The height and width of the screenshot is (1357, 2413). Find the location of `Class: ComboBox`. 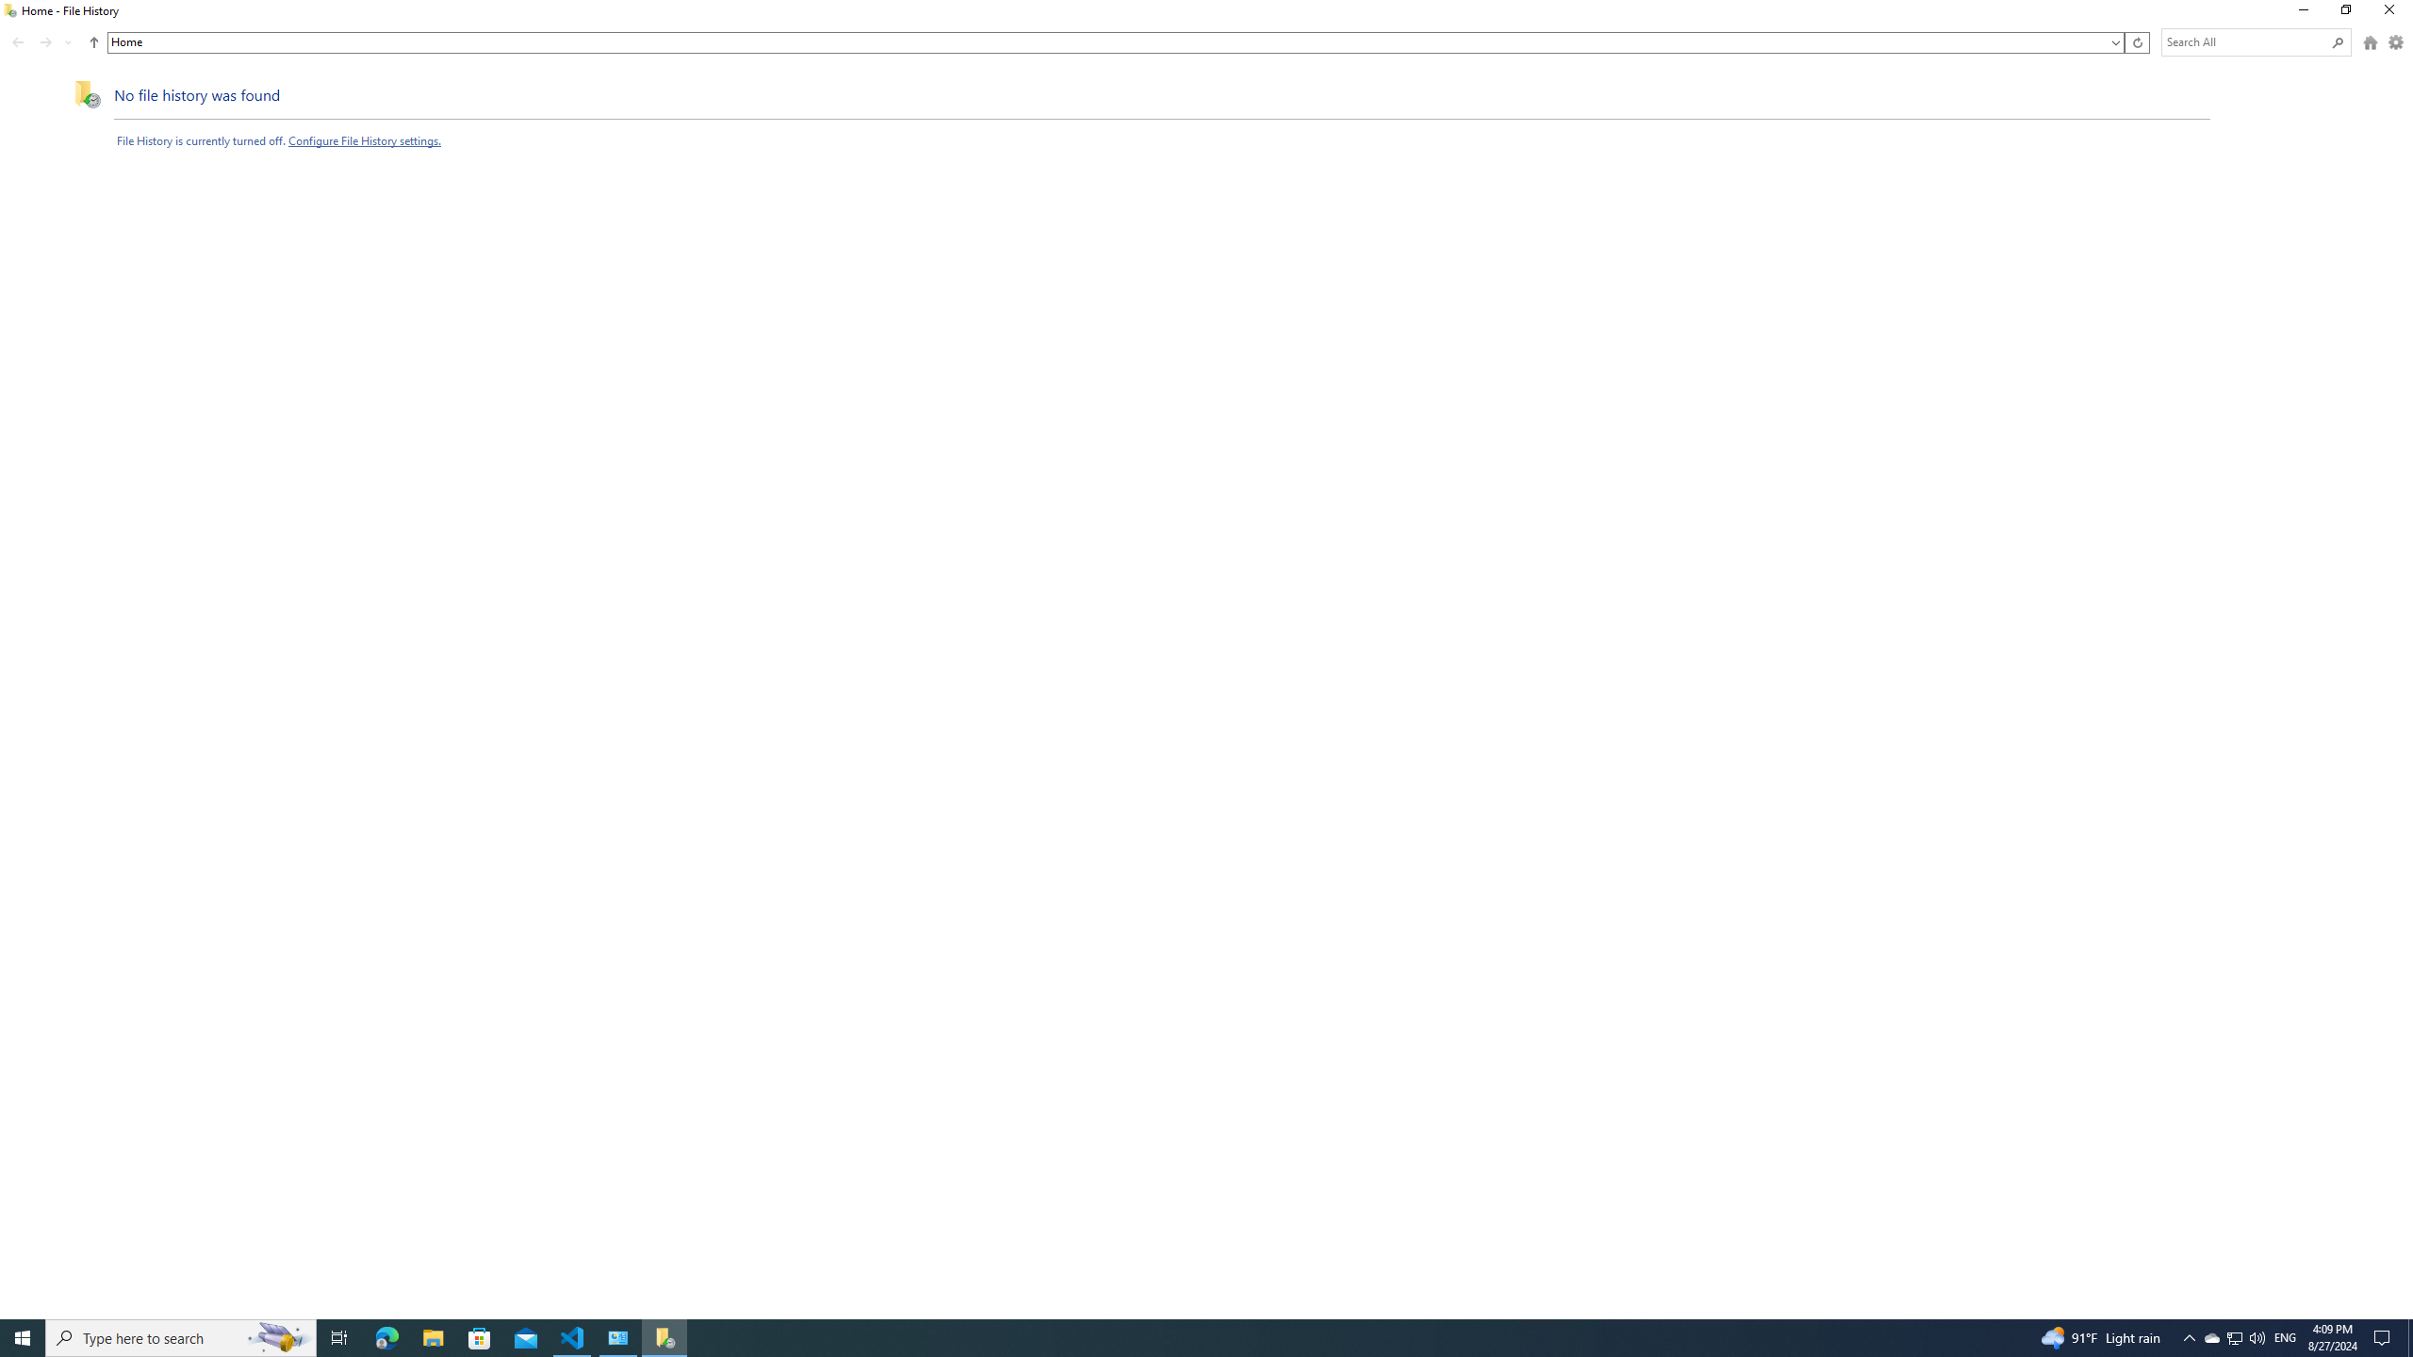

Class: ComboBox is located at coordinates (1116, 43).